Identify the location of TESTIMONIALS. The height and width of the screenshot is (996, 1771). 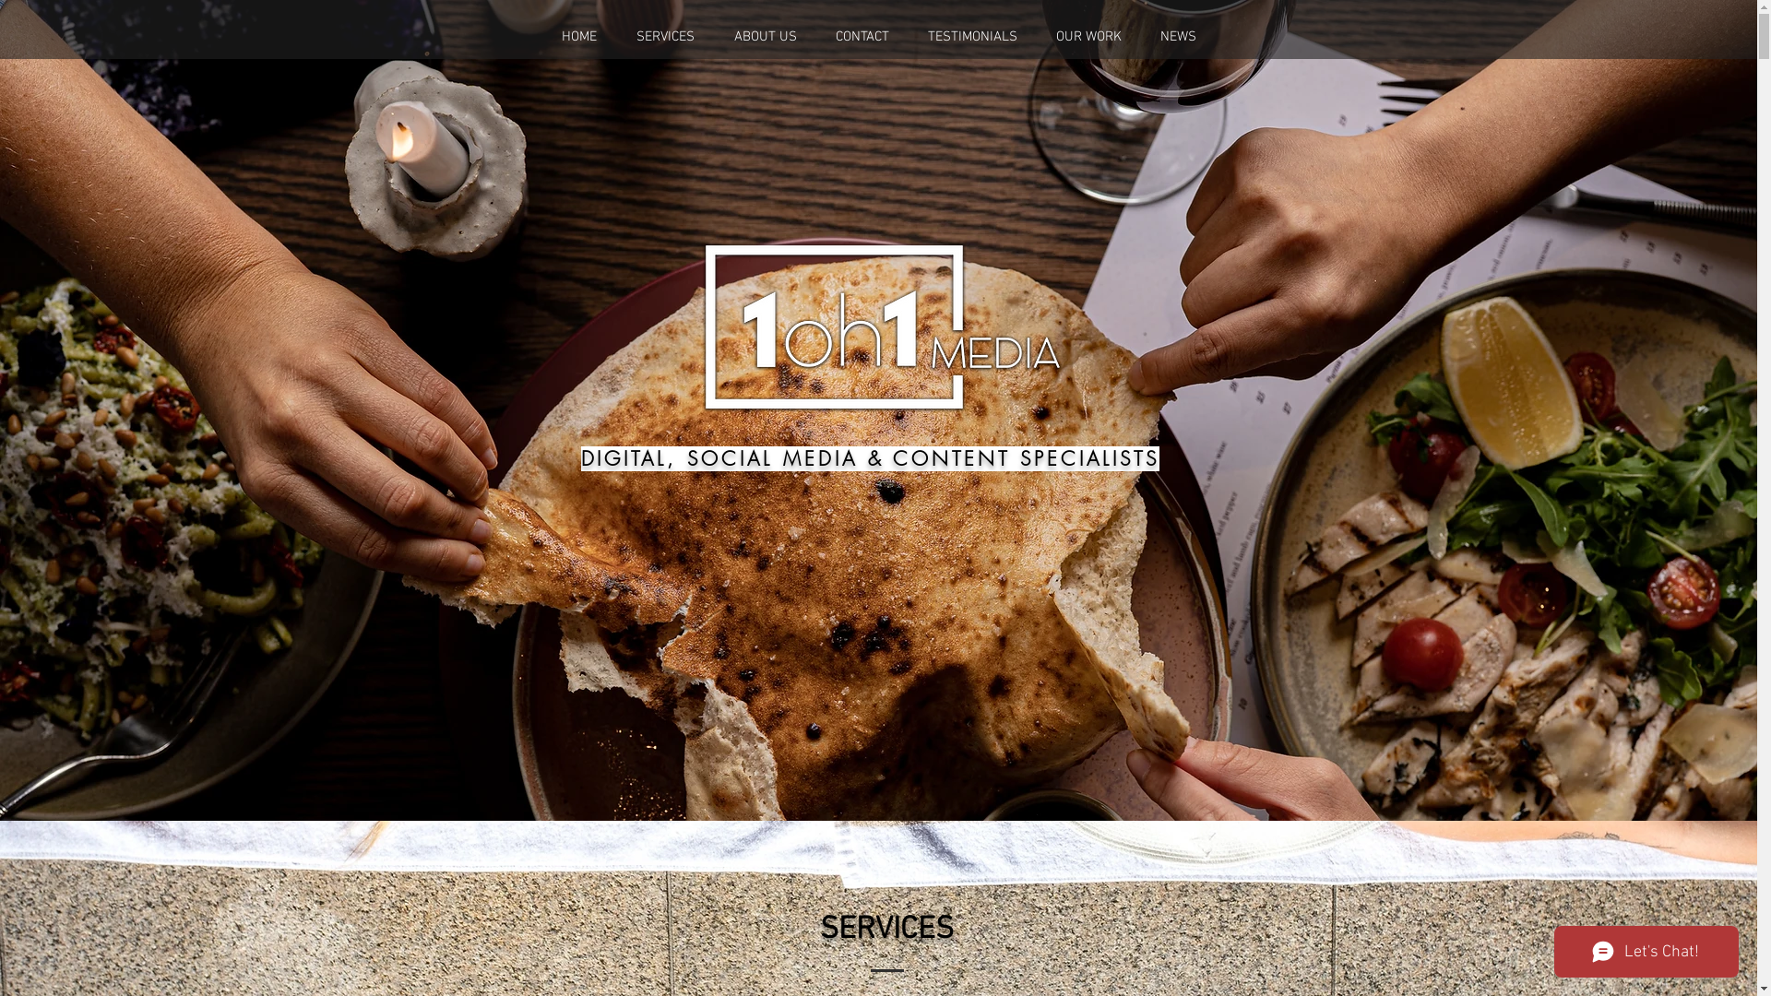
(971, 37).